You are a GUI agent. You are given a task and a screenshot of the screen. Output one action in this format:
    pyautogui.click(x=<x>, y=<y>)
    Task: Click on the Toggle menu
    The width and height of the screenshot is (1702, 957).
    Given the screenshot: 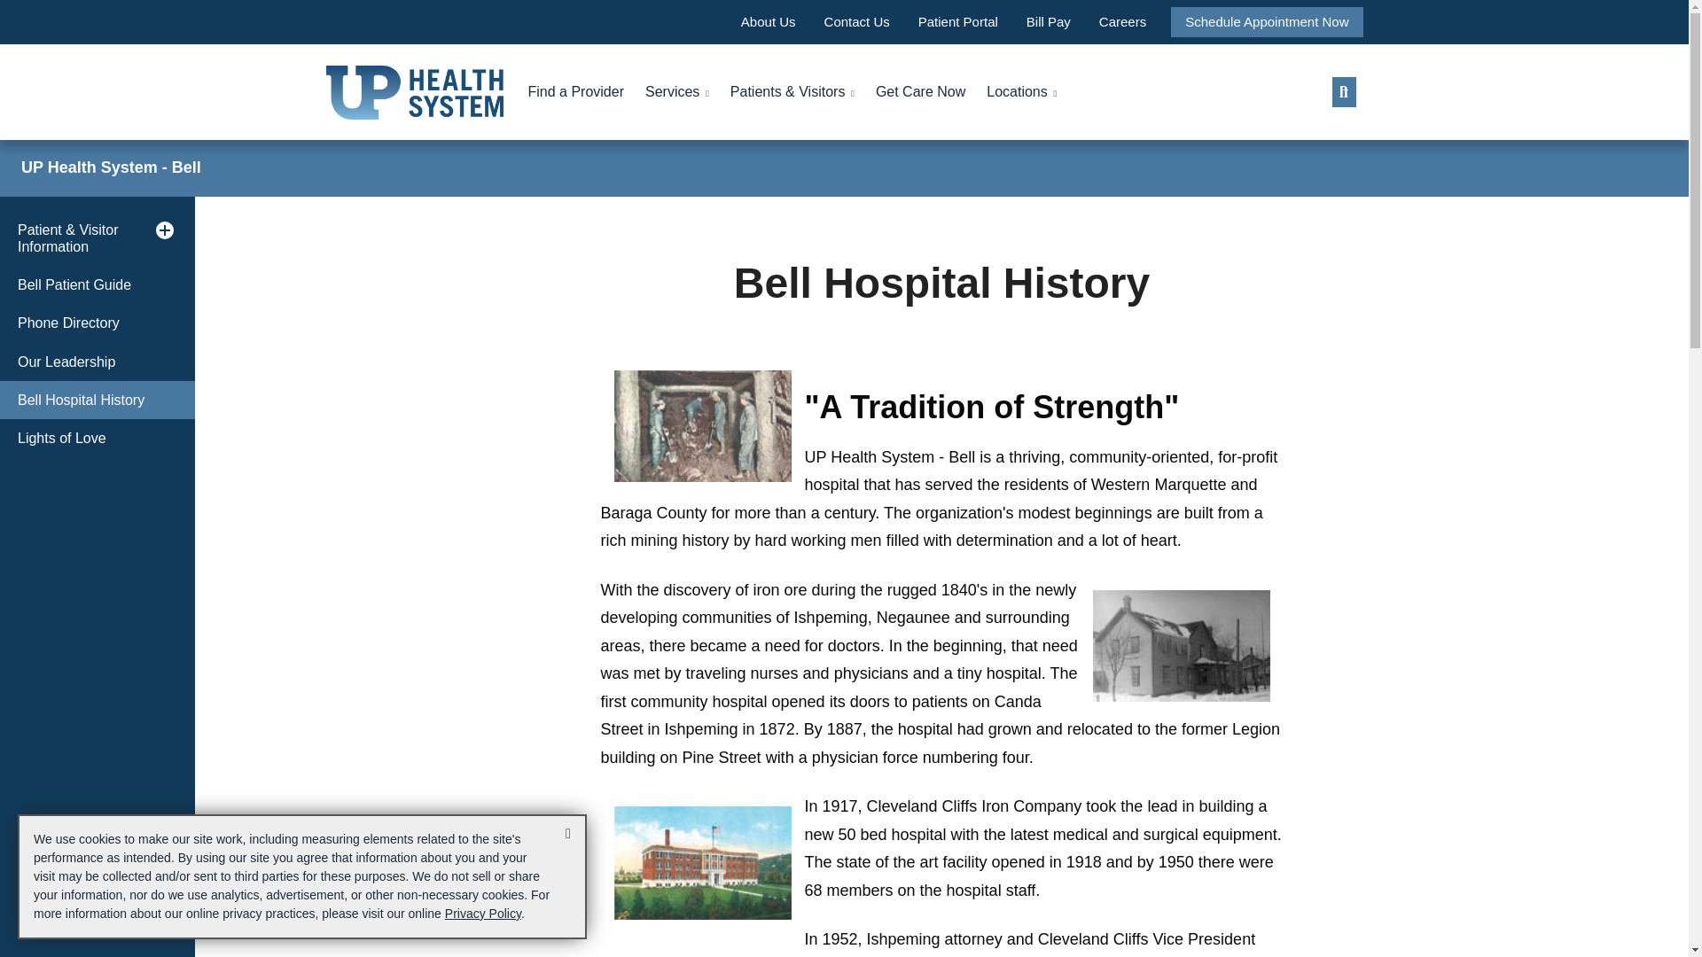 What is the action you would take?
    pyautogui.click(x=165, y=230)
    